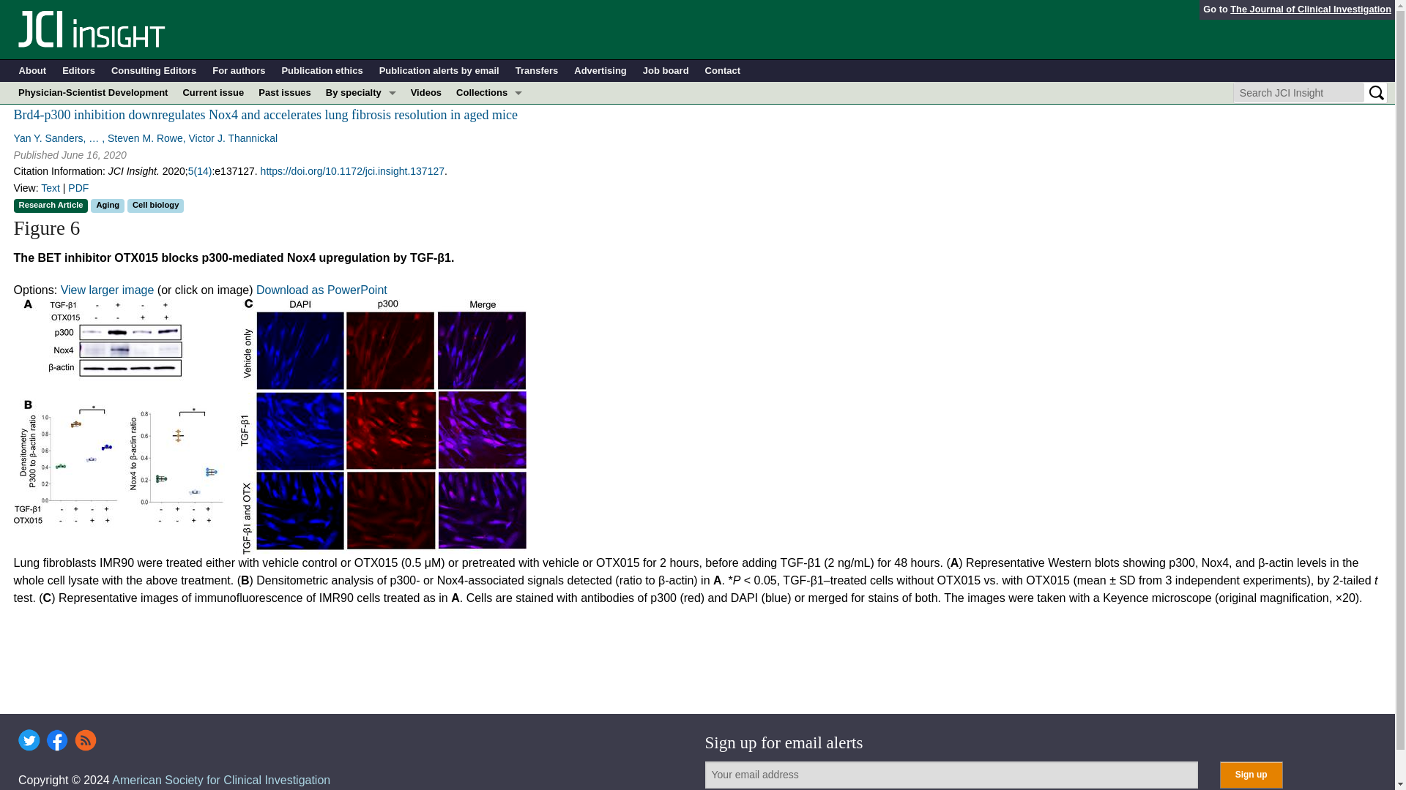 The height and width of the screenshot is (790, 1406). Describe the element at coordinates (29, 740) in the screenshot. I see `Twitter` at that location.